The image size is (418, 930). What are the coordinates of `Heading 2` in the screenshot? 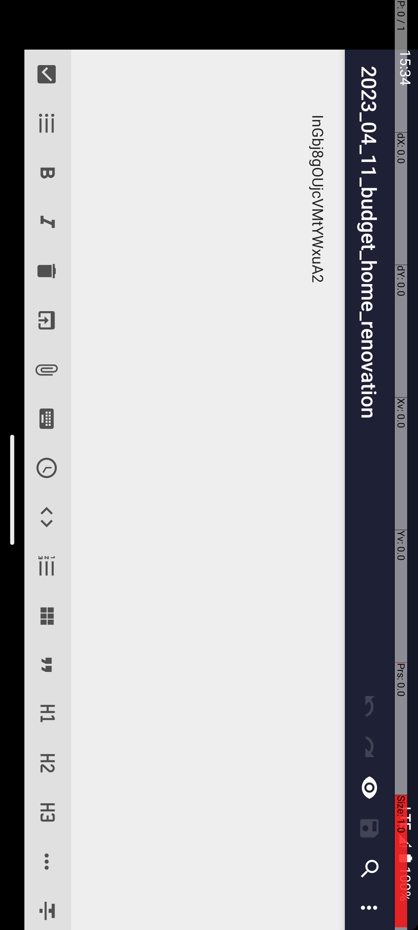 It's located at (762, 372).